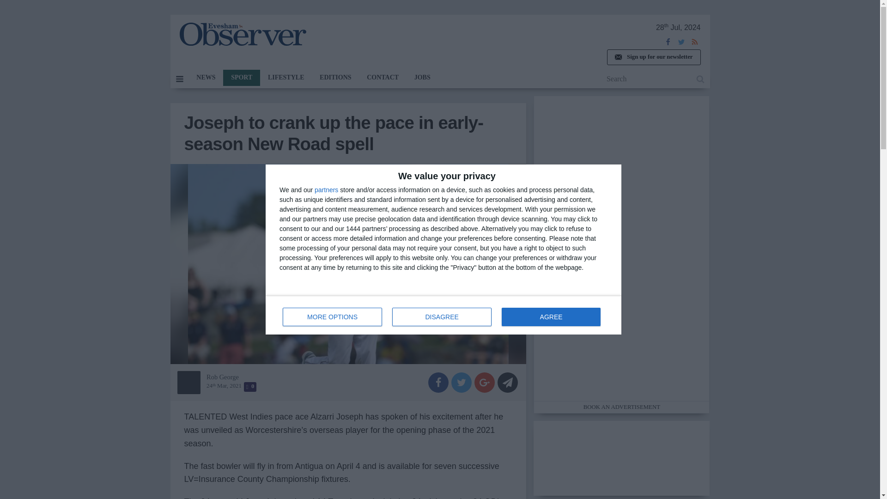 The width and height of the screenshot is (887, 499). What do you see at coordinates (286, 78) in the screenshot?
I see `JOBS` at bounding box center [286, 78].